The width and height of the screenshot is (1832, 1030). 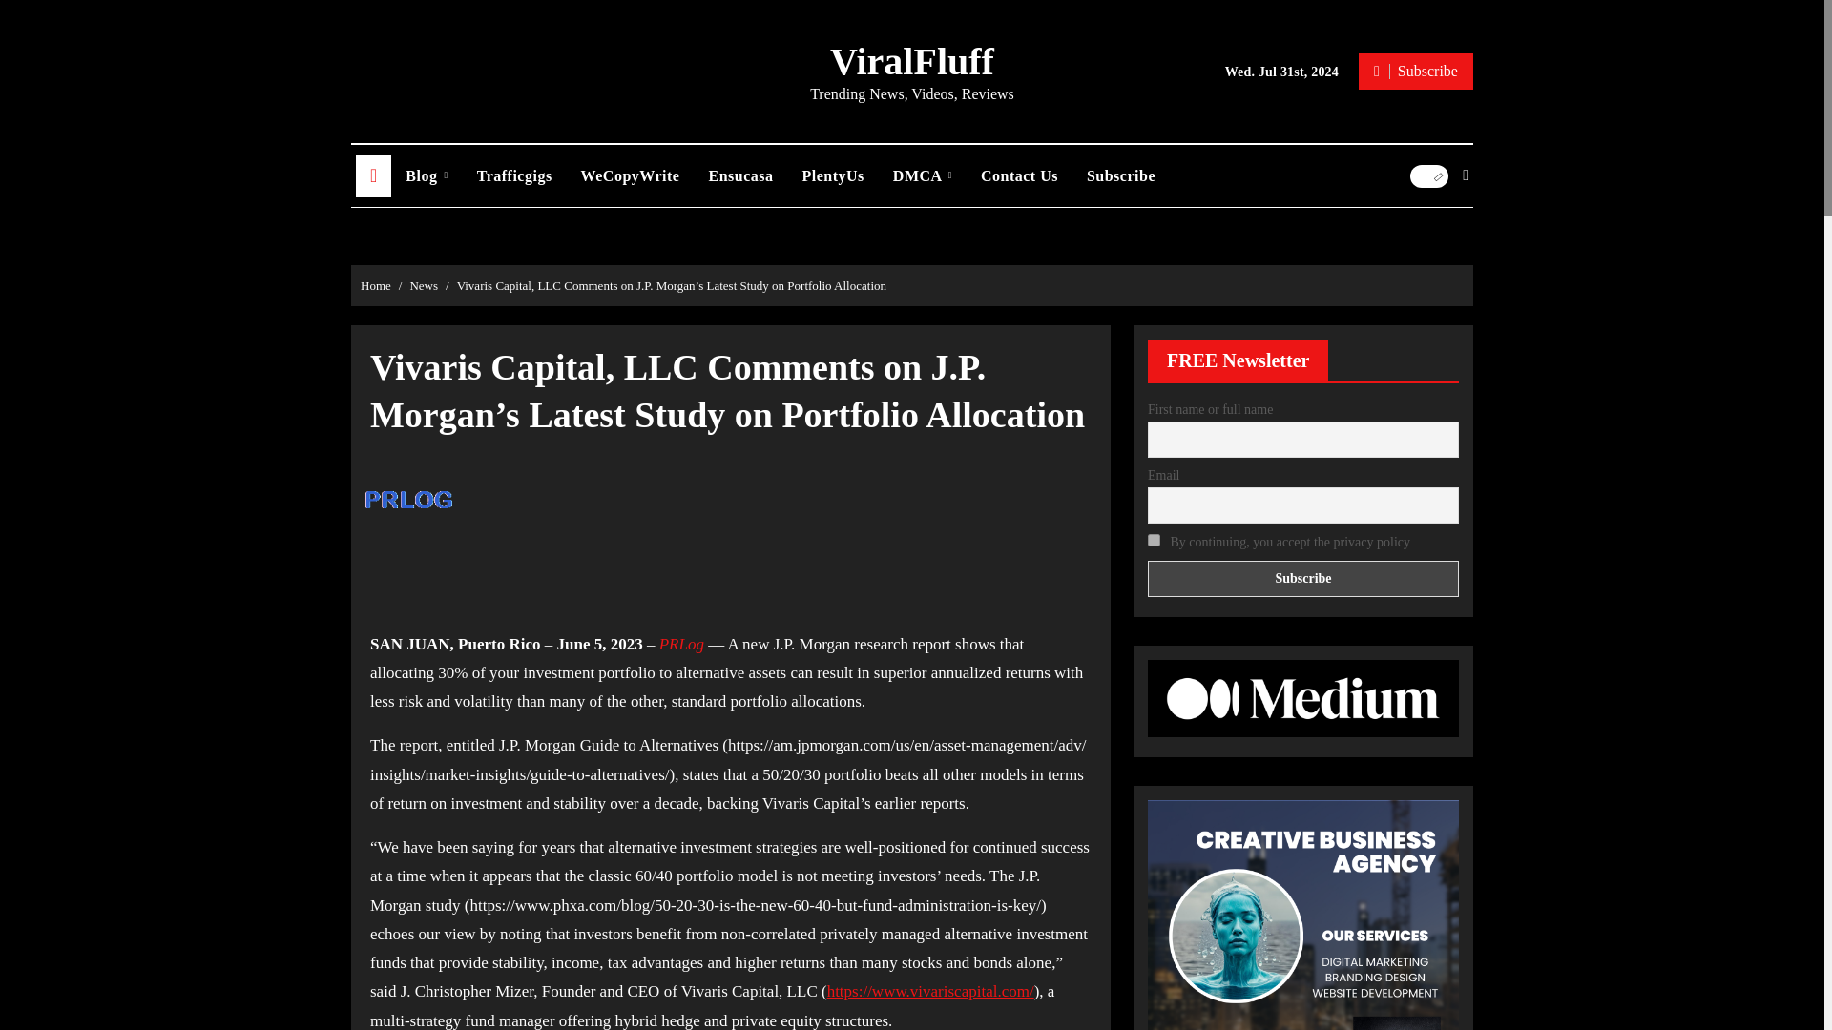 I want to click on ViralFluff, so click(x=912, y=61).